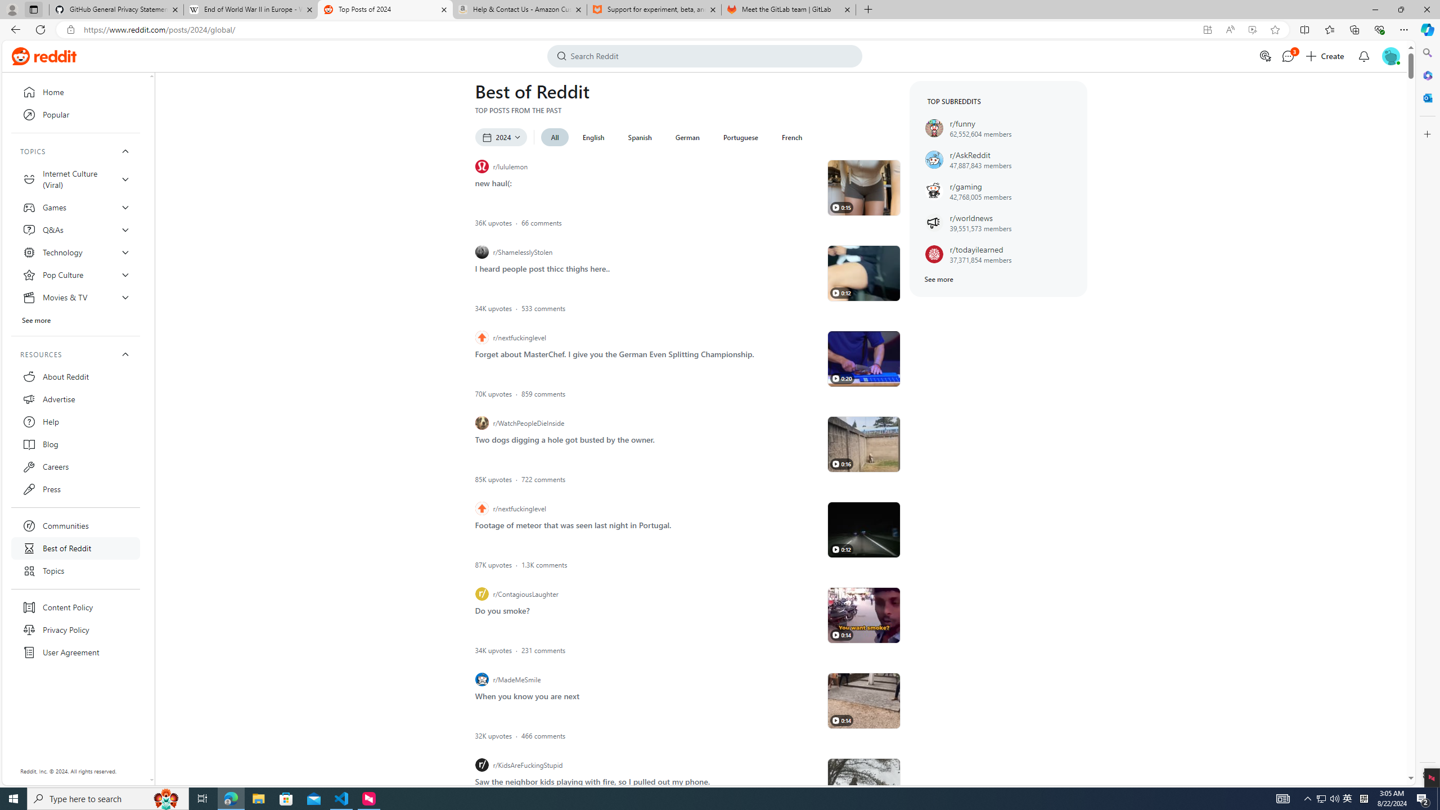  Describe the element at coordinates (998, 160) in the screenshot. I see `r/AskReddit 47,887,843 members` at that location.